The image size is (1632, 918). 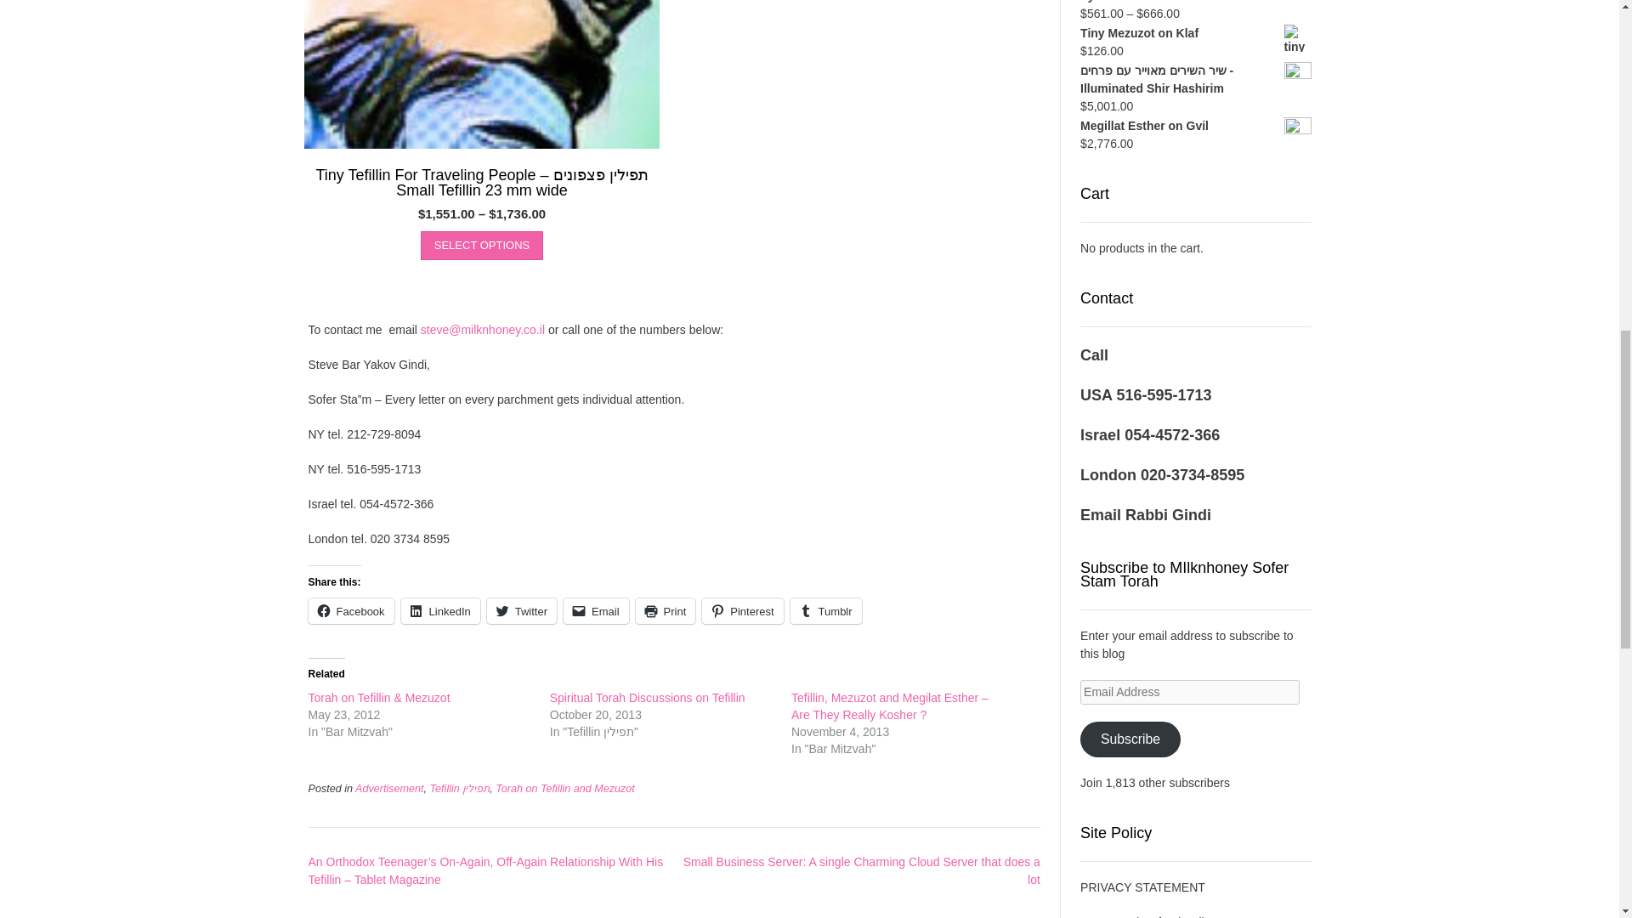 What do you see at coordinates (350, 611) in the screenshot?
I see `Facebook` at bounding box center [350, 611].